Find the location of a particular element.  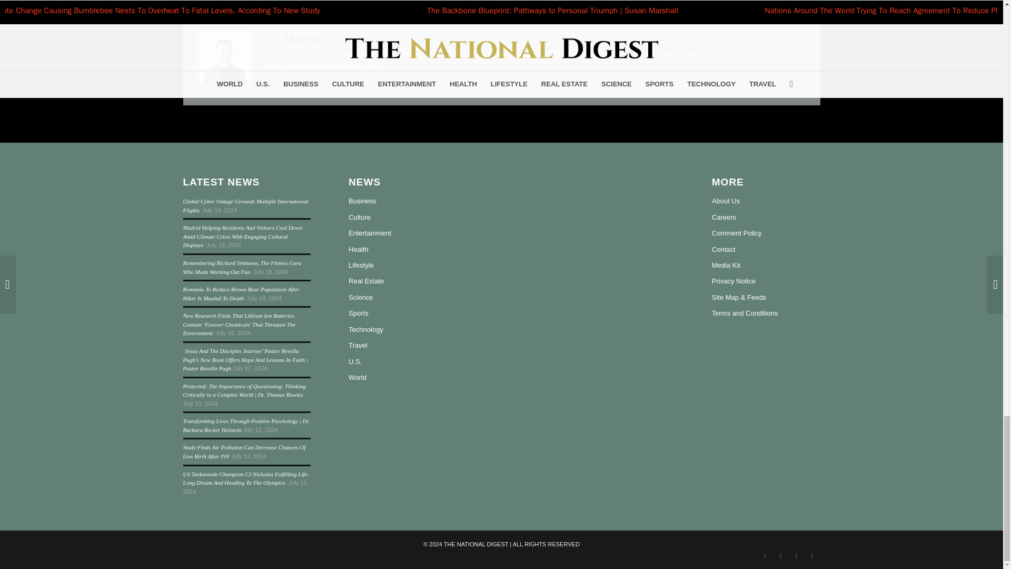

Eric Mastrota is located at coordinates (294, 38).